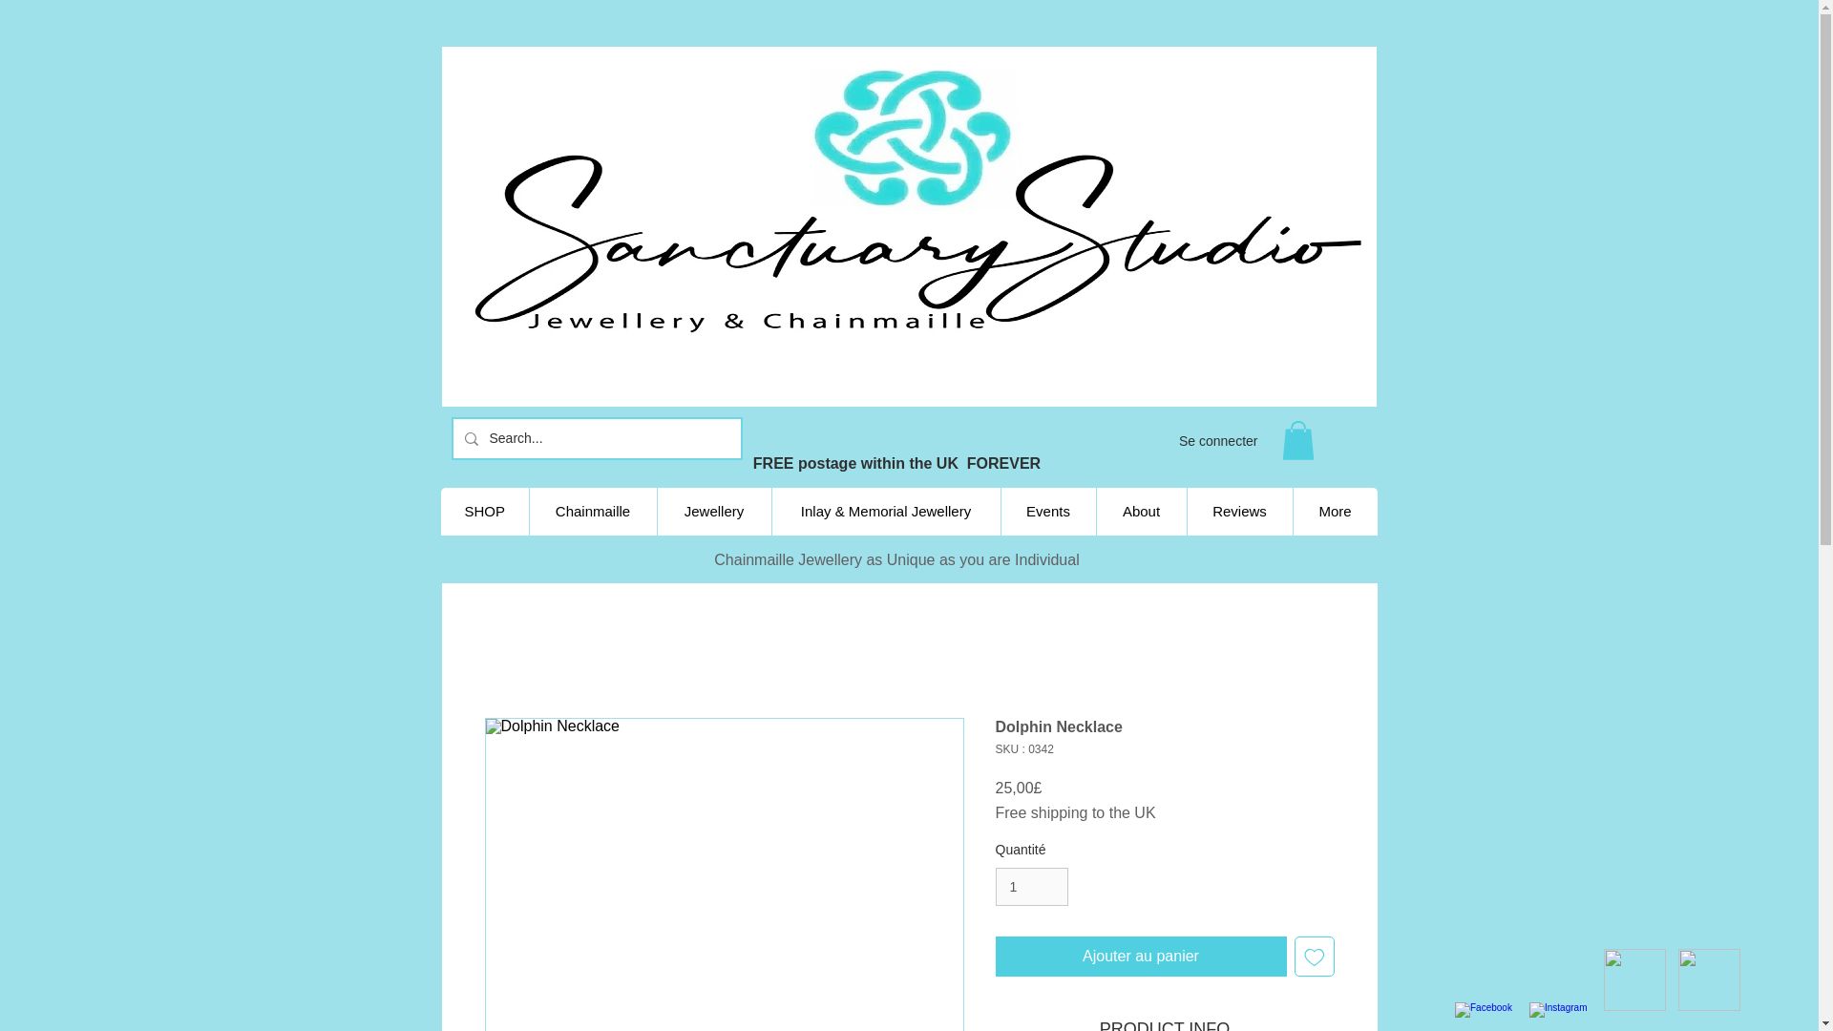 Image resolution: width=1833 pixels, height=1031 pixels. I want to click on Ajouter au panier, so click(1140, 956).